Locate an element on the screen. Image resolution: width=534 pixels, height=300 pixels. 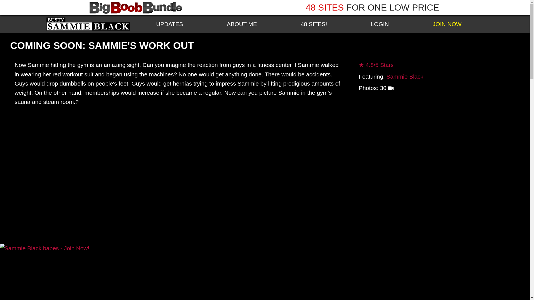
UPDATES is located at coordinates (170, 24).